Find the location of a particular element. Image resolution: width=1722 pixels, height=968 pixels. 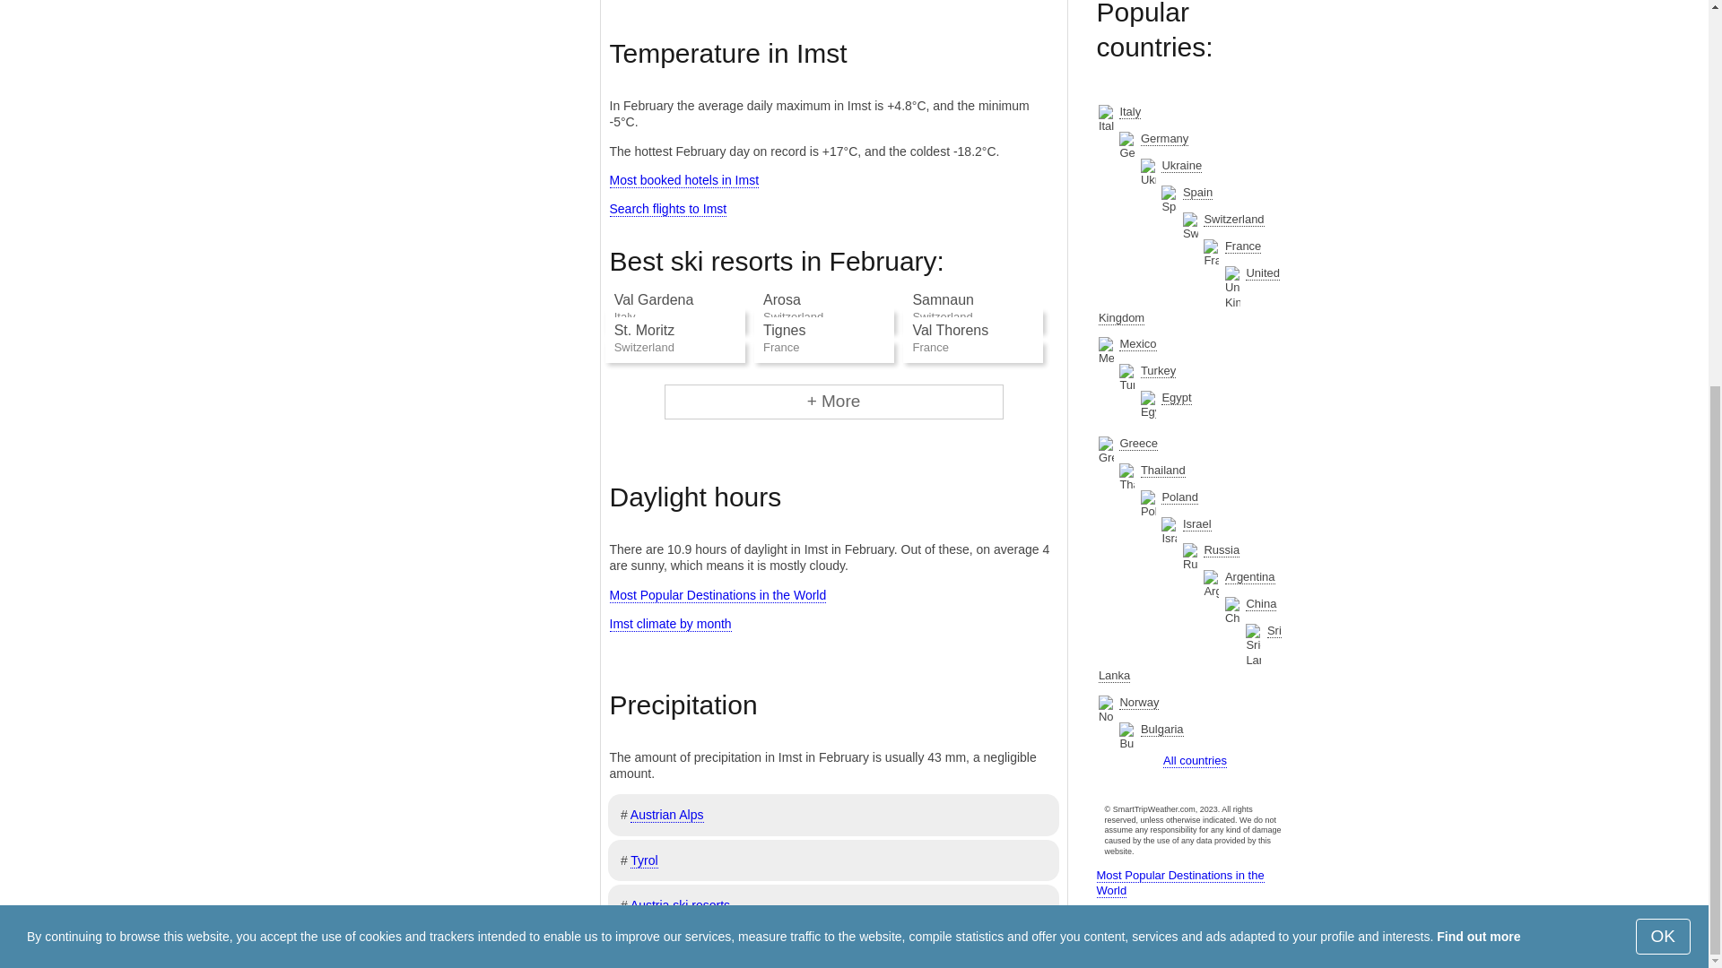

Tignes is located at coordinates (784, 330).